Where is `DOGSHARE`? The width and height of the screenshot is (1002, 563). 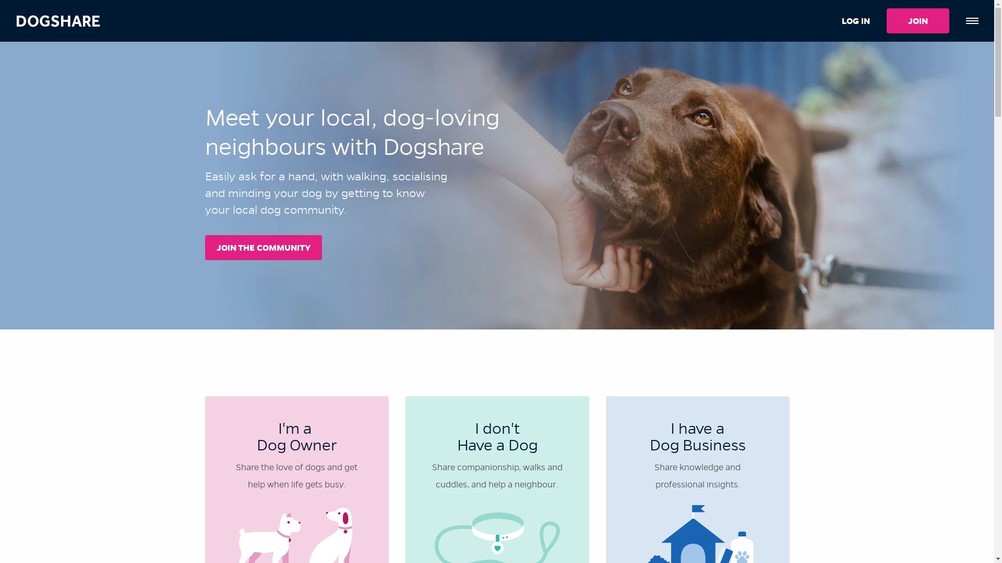
DOGSHARE is located at coordinates (58, 21).